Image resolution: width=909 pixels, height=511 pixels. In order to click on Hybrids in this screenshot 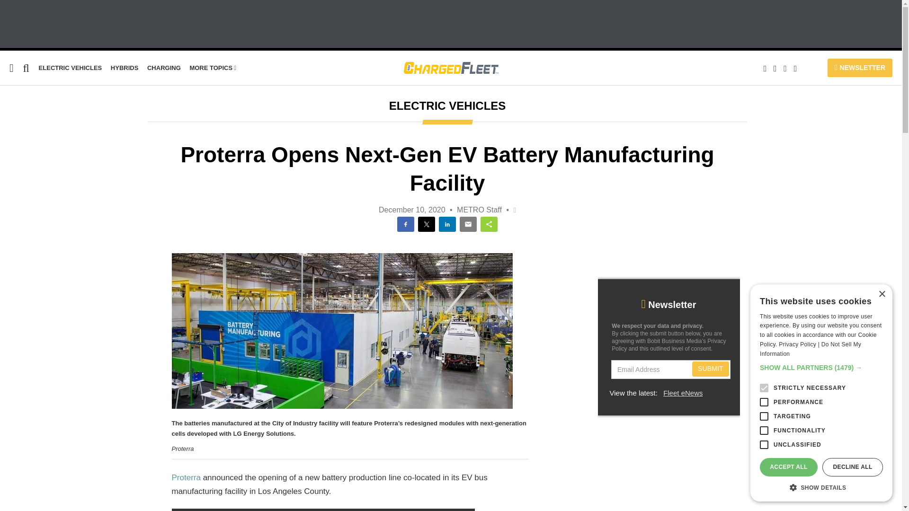, I will do `click(125, 68)`.